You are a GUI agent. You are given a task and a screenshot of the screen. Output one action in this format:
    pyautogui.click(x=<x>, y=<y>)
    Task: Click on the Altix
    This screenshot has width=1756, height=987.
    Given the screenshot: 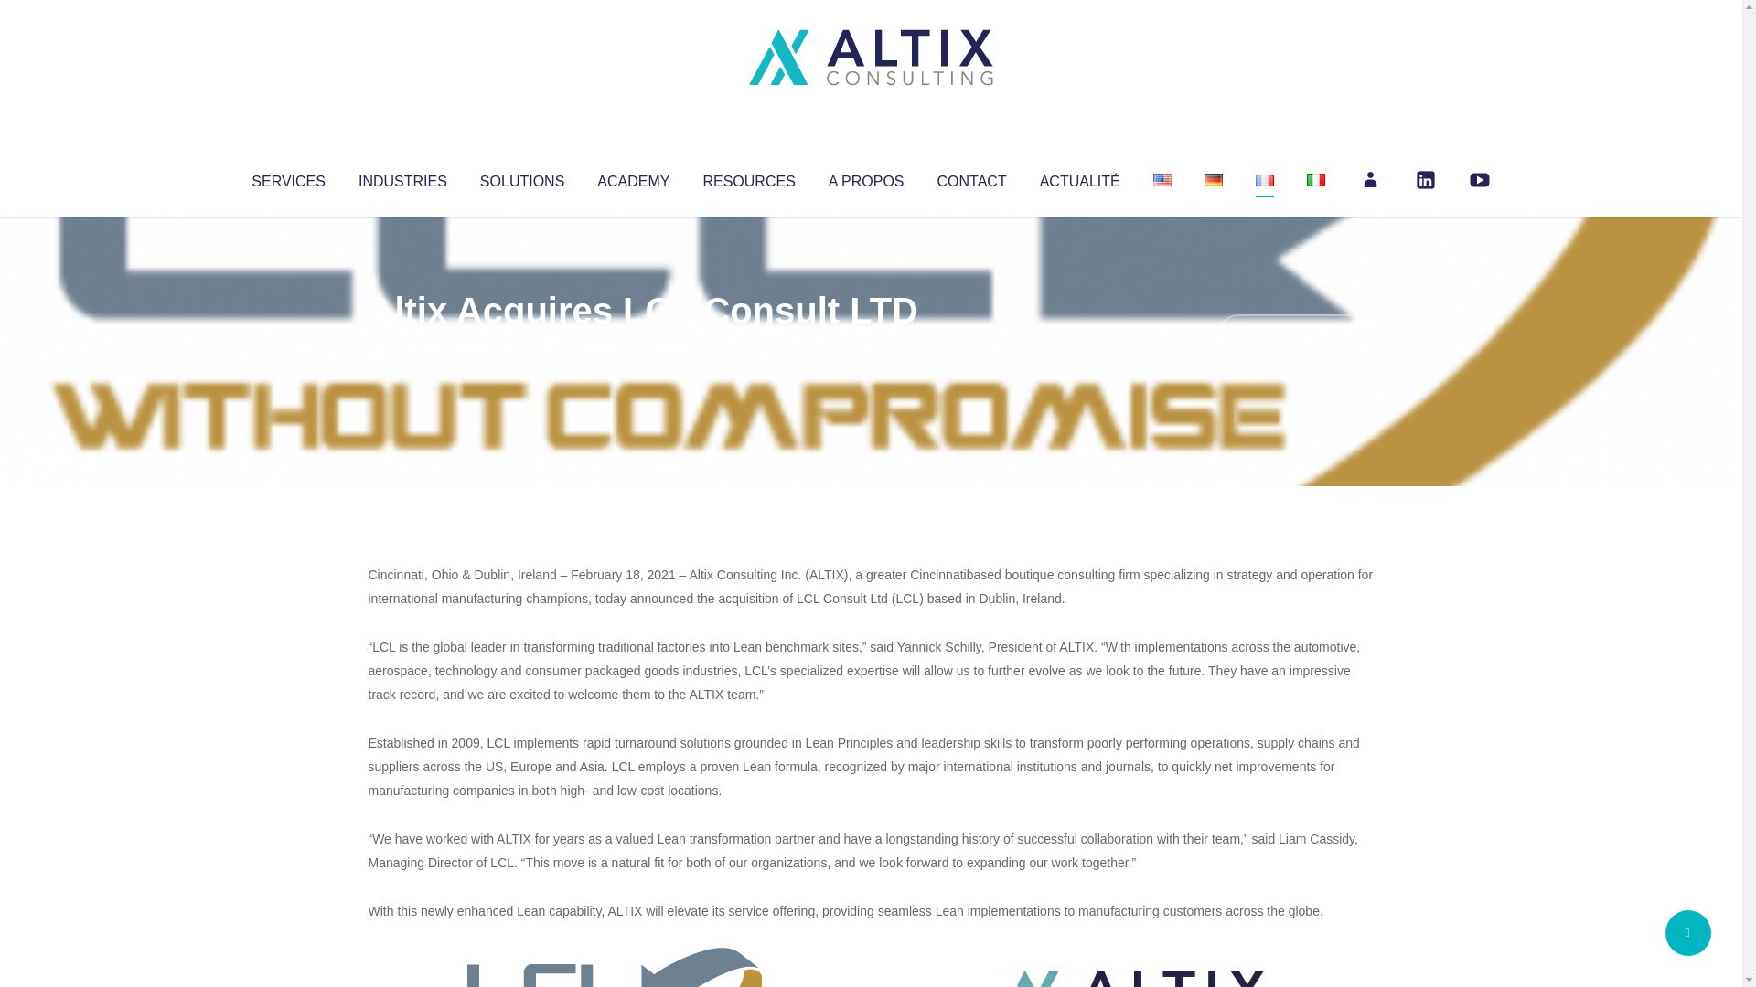 What is the action you would take?
    pyautogui.click(x=402, y=347)
    